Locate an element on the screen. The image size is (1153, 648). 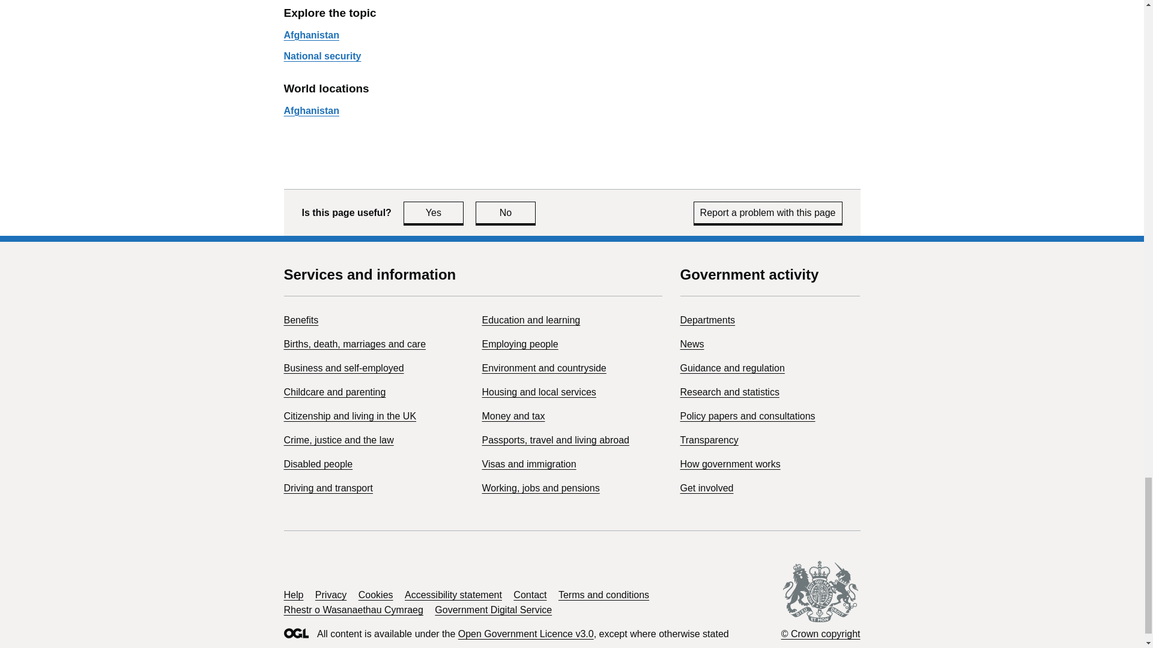
Disabled people is located at coordinates (300, 320).